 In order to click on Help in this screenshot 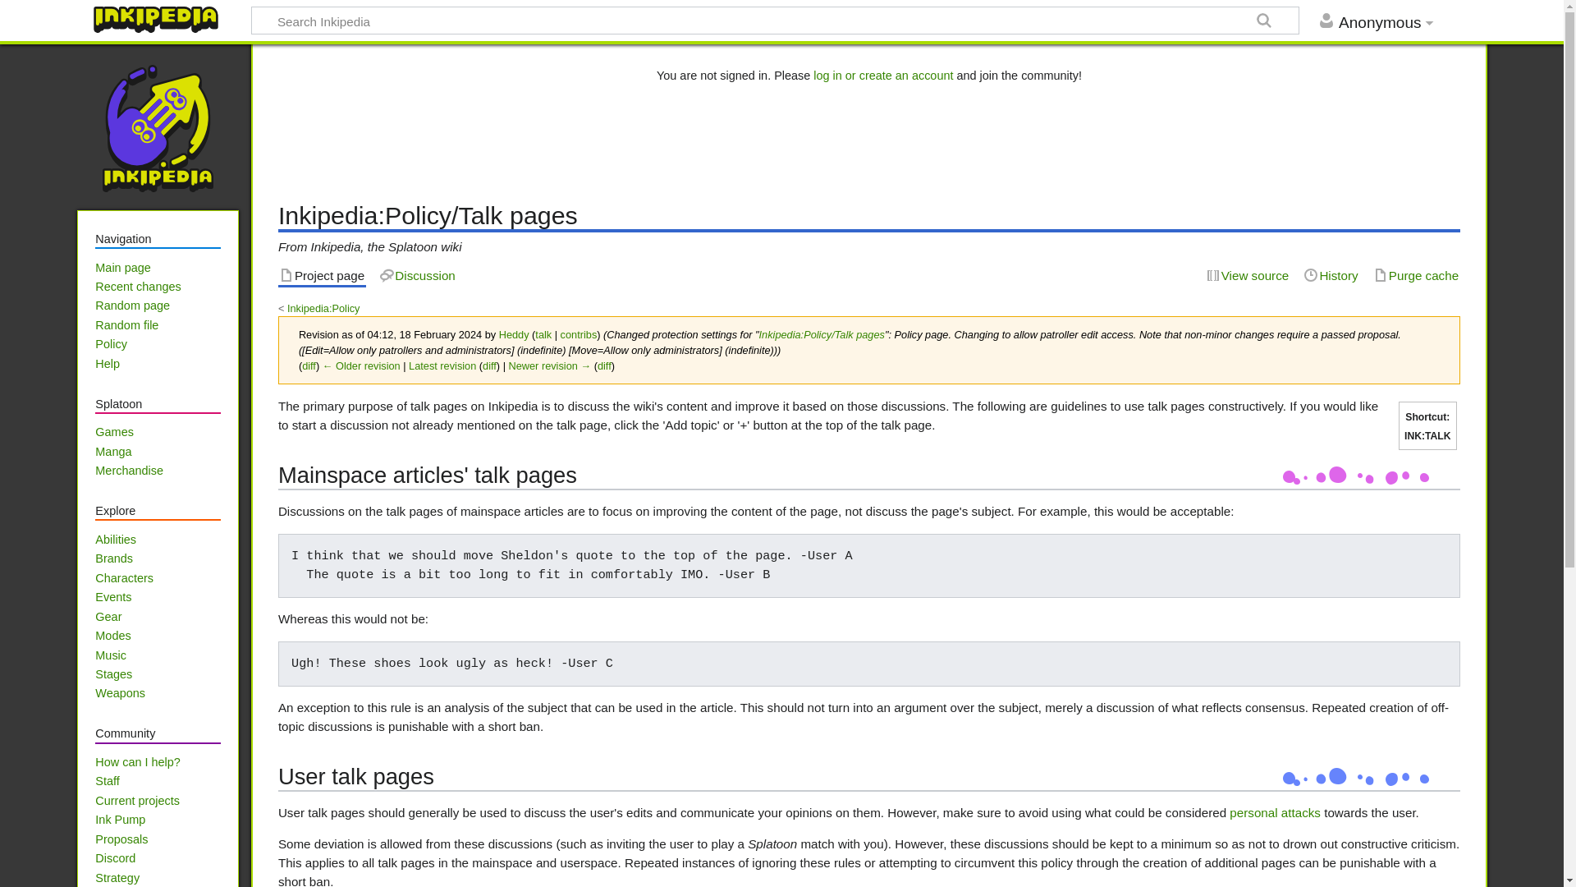, I will do `click(107, 364)`.